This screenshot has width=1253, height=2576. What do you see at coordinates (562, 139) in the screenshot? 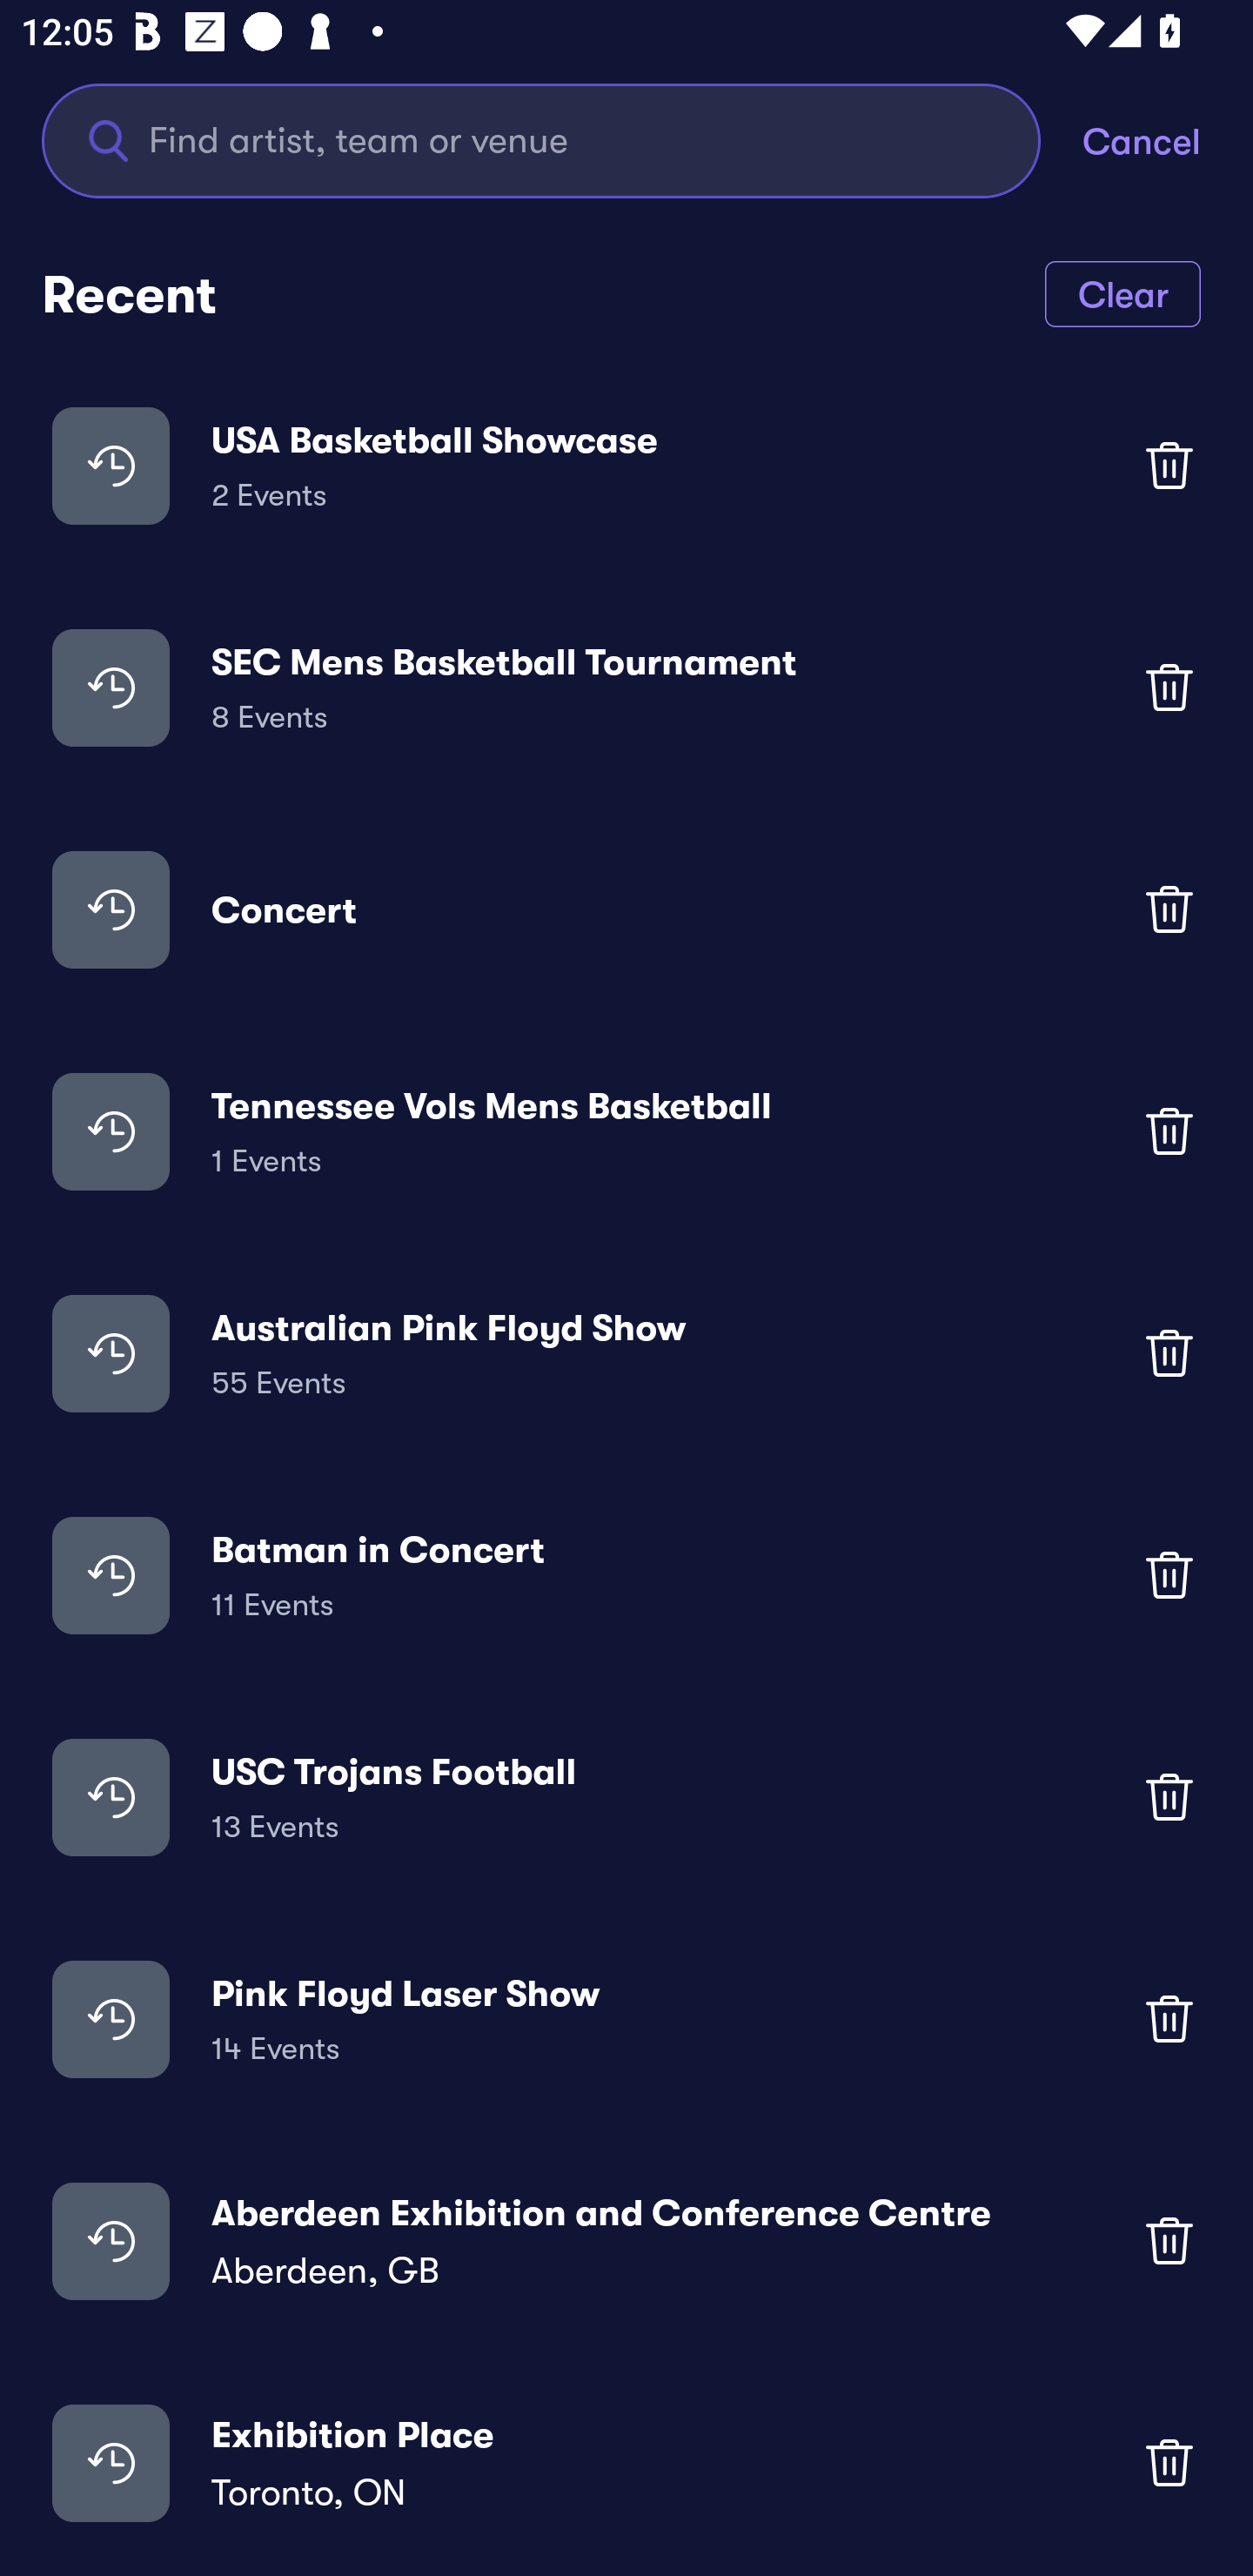
I see `Find artist, team or venue Find` at bounding box center [562, 139].